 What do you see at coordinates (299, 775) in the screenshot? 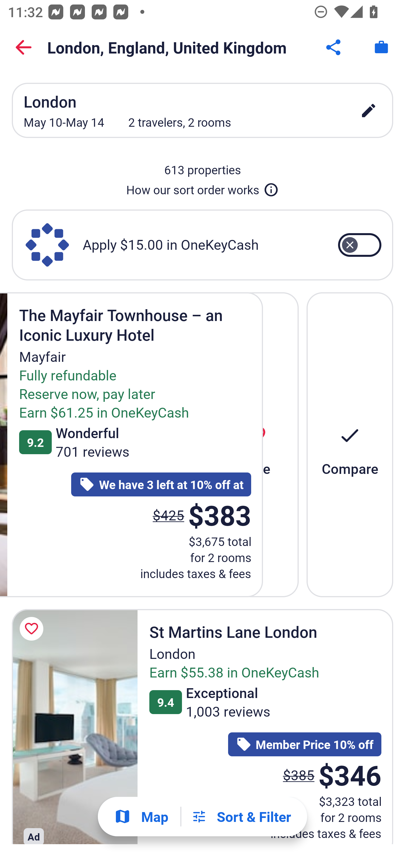
I see `$385 The price was $385` at bounding box center [299, 775].